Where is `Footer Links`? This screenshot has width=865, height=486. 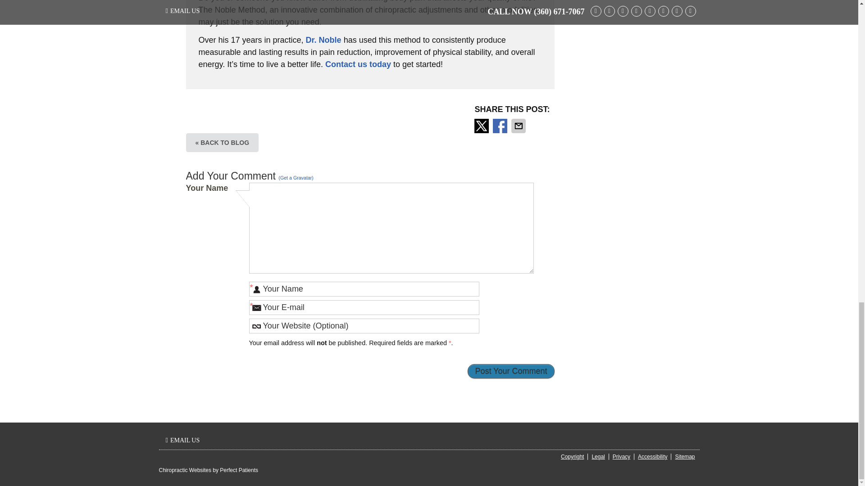
Footer Links is located at coordinates (625, 457).